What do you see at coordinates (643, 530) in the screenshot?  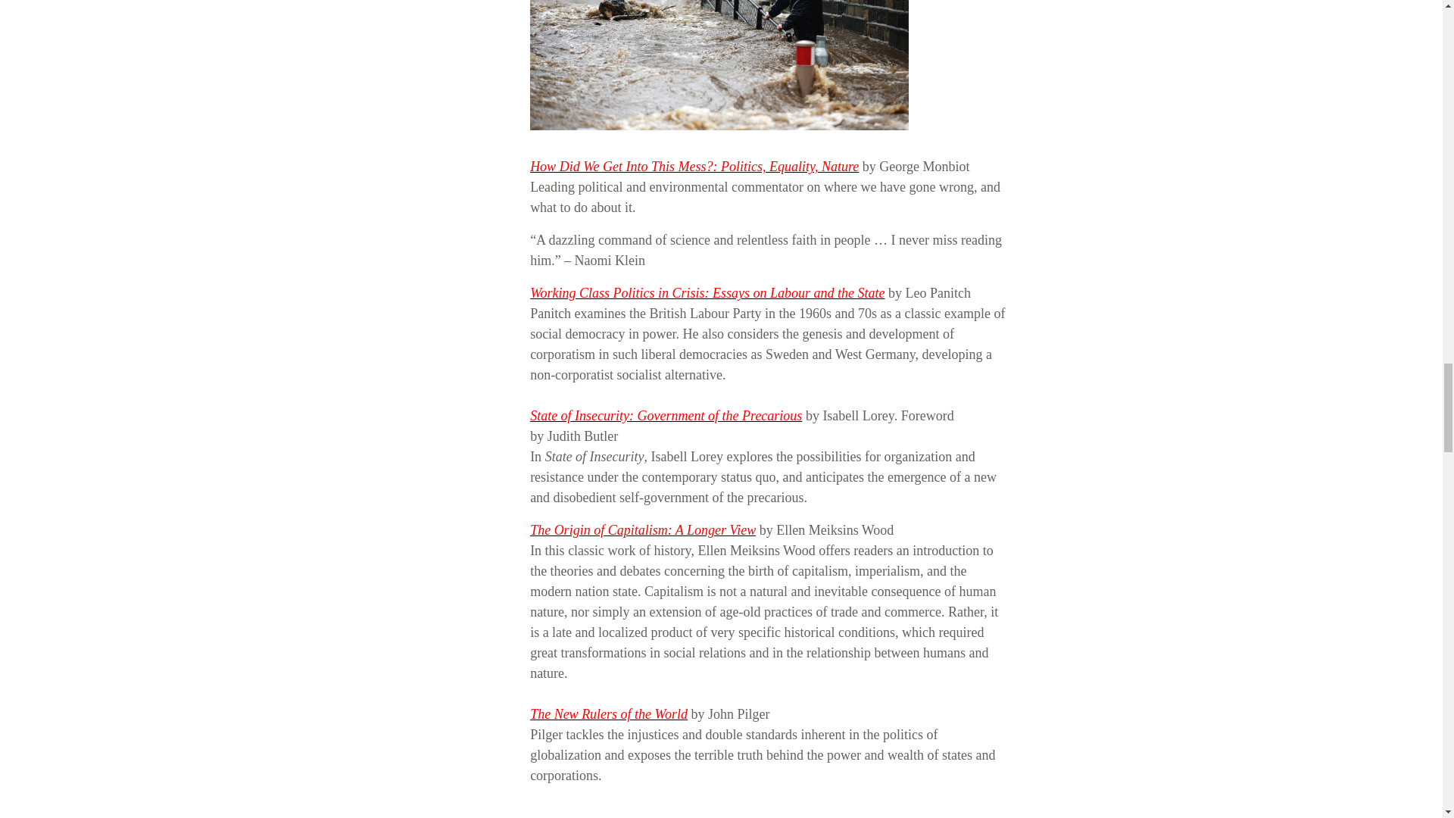 I see `The Origin of Capitalism: A Longer View` at bounding box center [643, 530].